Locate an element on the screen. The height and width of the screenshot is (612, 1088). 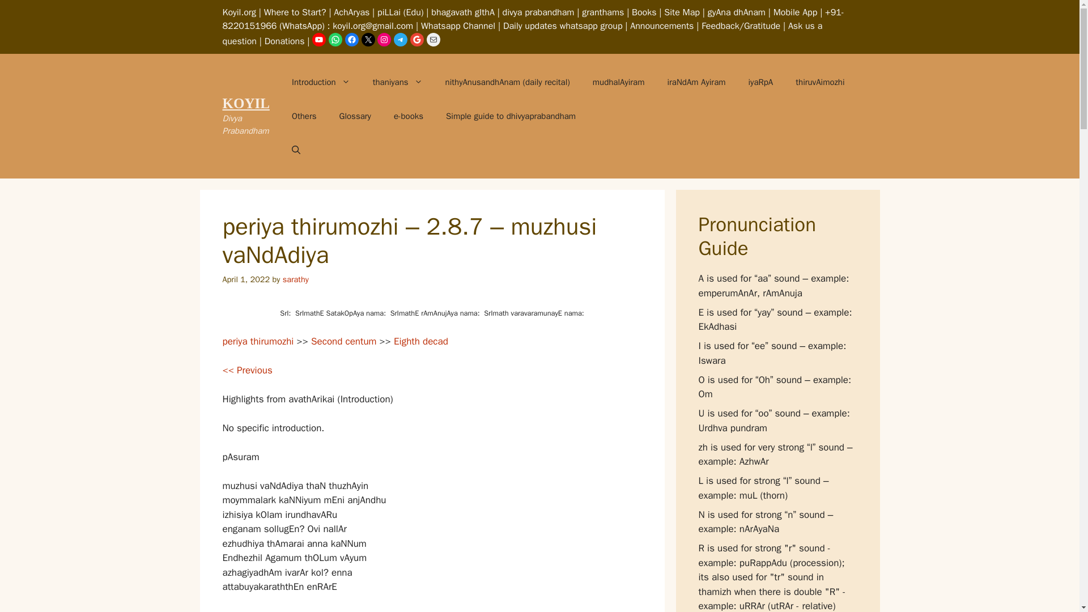
Whatsapp Channel is located at coordinates (458, 26).